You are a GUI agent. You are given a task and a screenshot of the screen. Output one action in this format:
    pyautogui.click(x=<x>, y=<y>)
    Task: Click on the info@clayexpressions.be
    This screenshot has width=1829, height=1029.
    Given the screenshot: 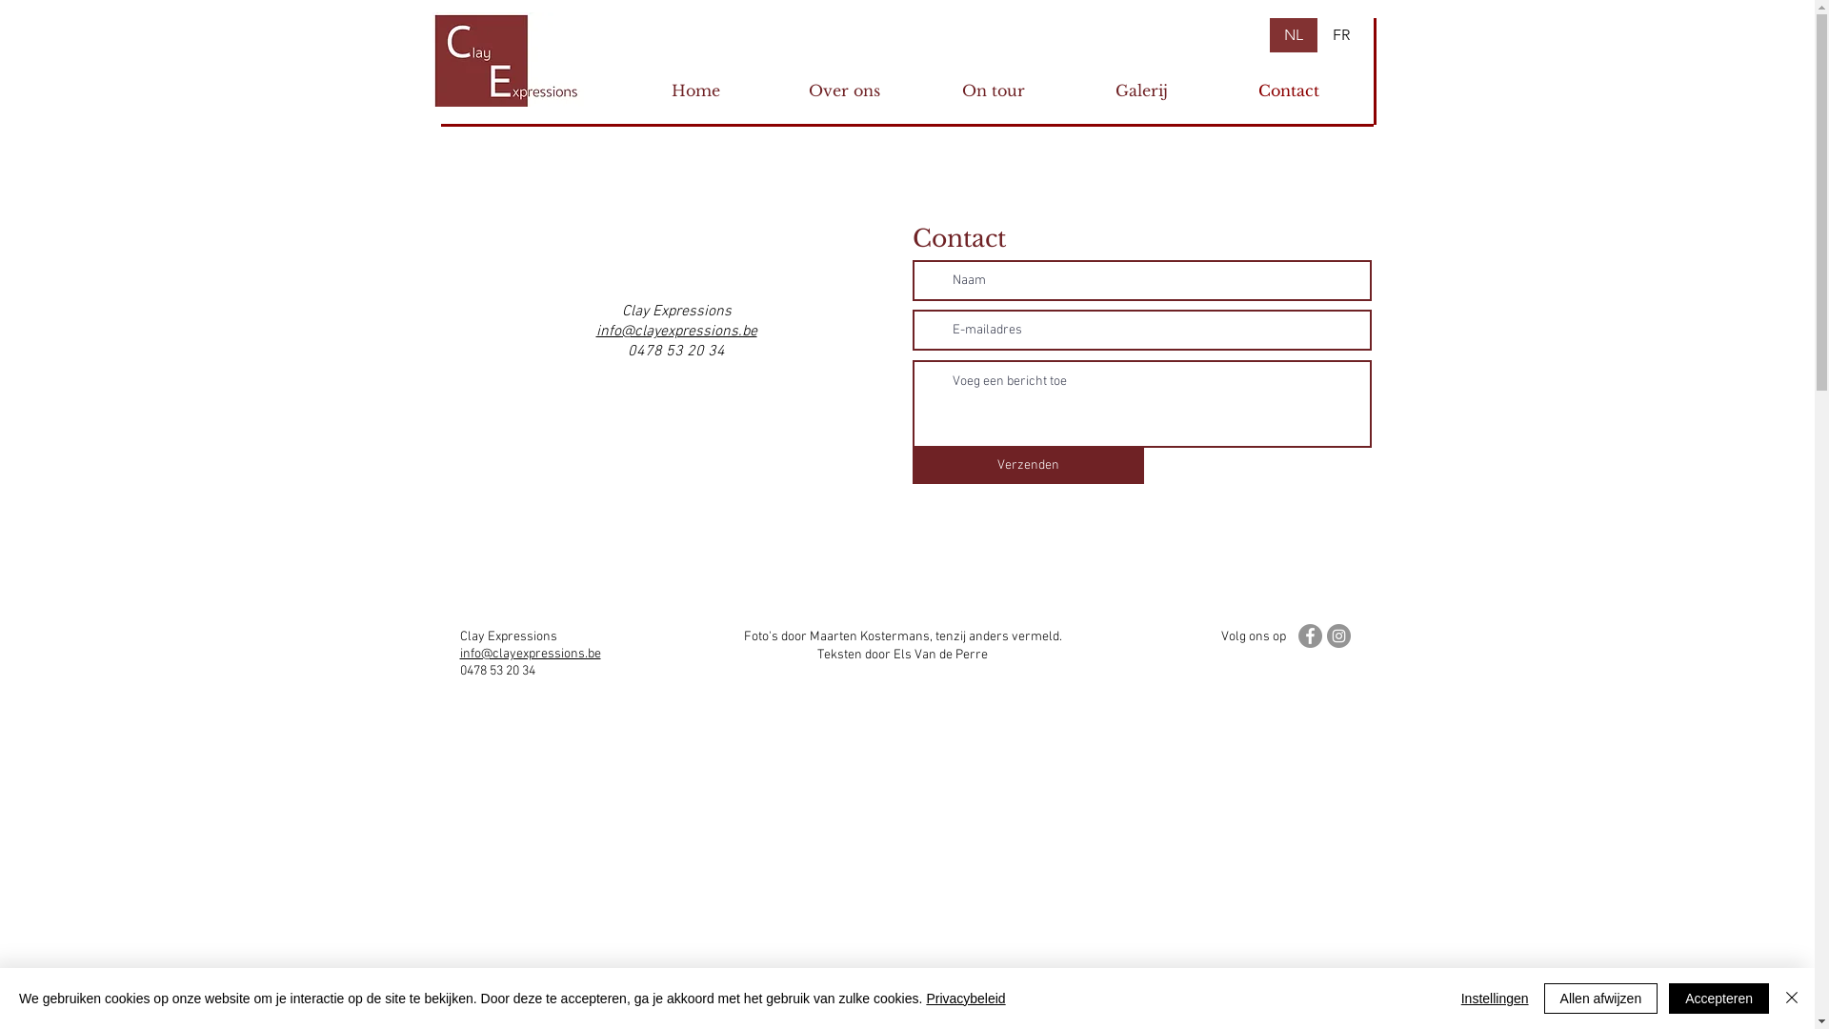 What is the action you would take?
    pyautogui.click(x=530, y=653)
    